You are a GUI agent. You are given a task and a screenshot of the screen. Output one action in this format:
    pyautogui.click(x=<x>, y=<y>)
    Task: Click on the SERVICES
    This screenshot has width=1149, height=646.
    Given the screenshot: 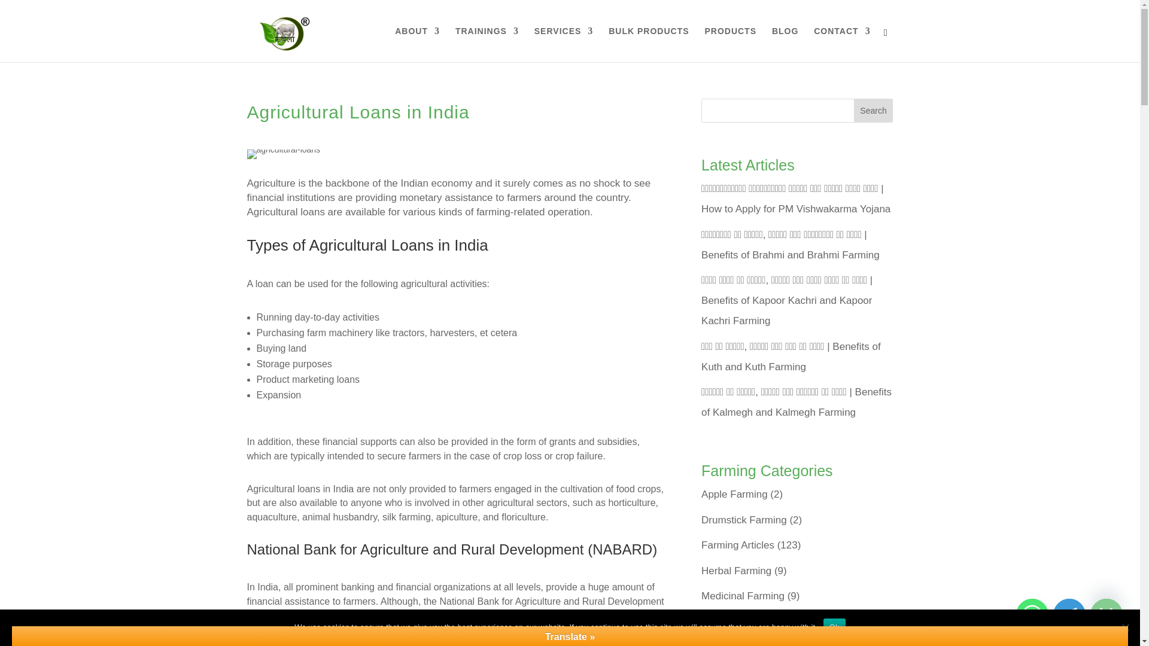 What is the action you would take?
    pyautogui.click(x=564, y=44)
    